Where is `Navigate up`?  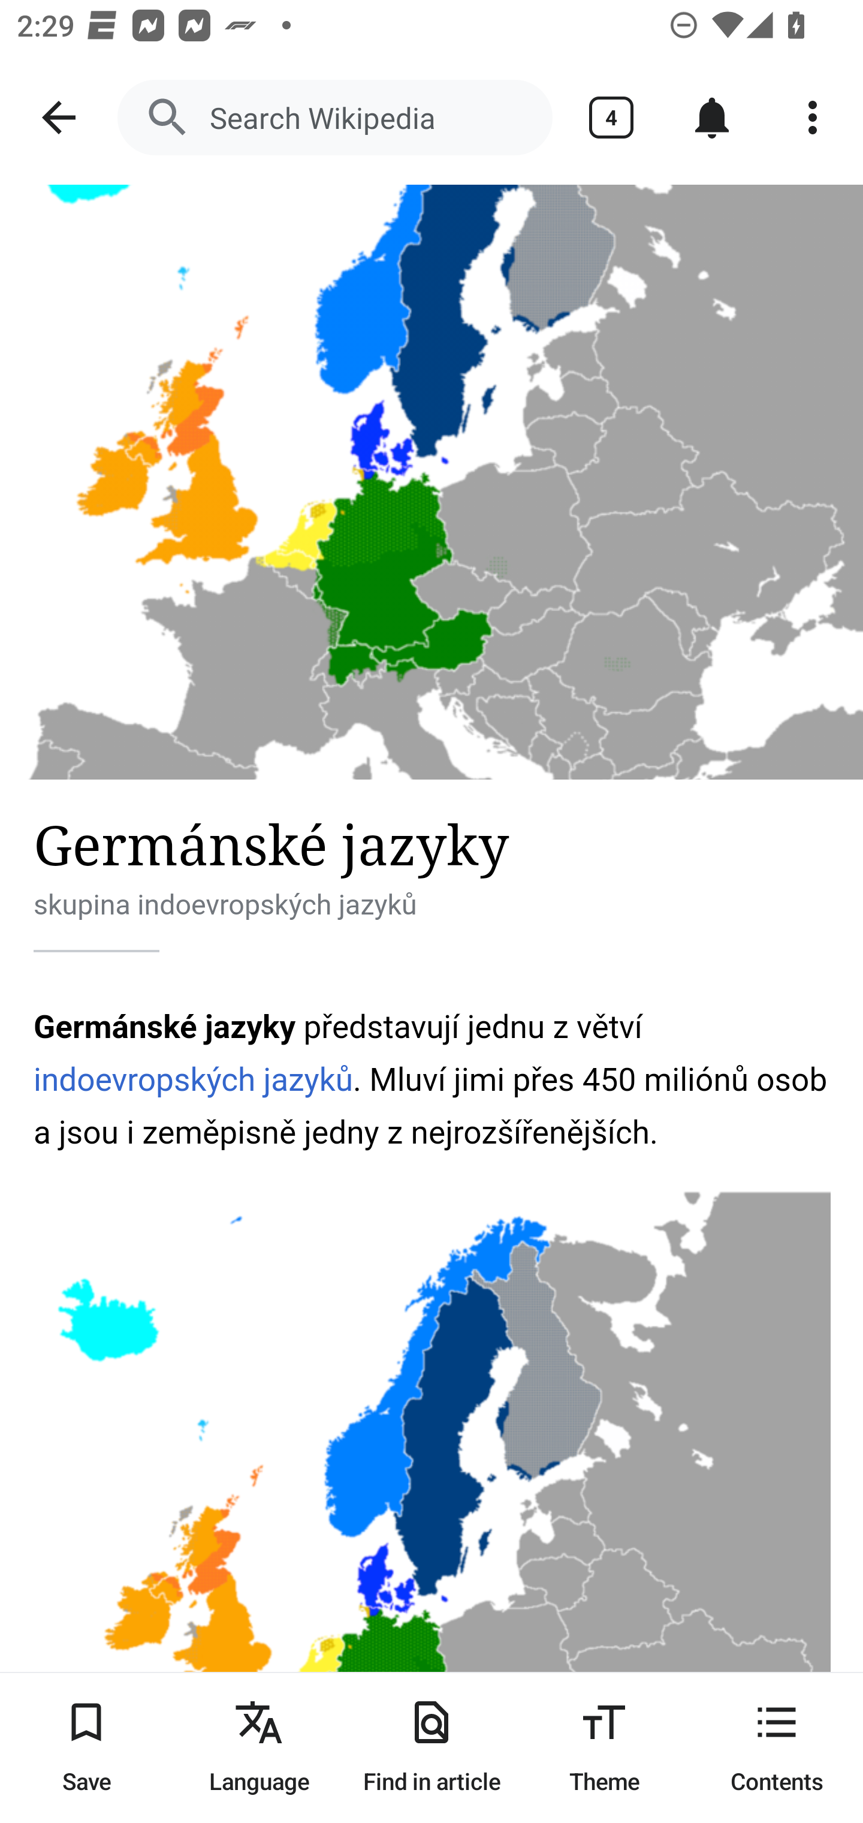 Navigate up is located at coordinates (59, 118).